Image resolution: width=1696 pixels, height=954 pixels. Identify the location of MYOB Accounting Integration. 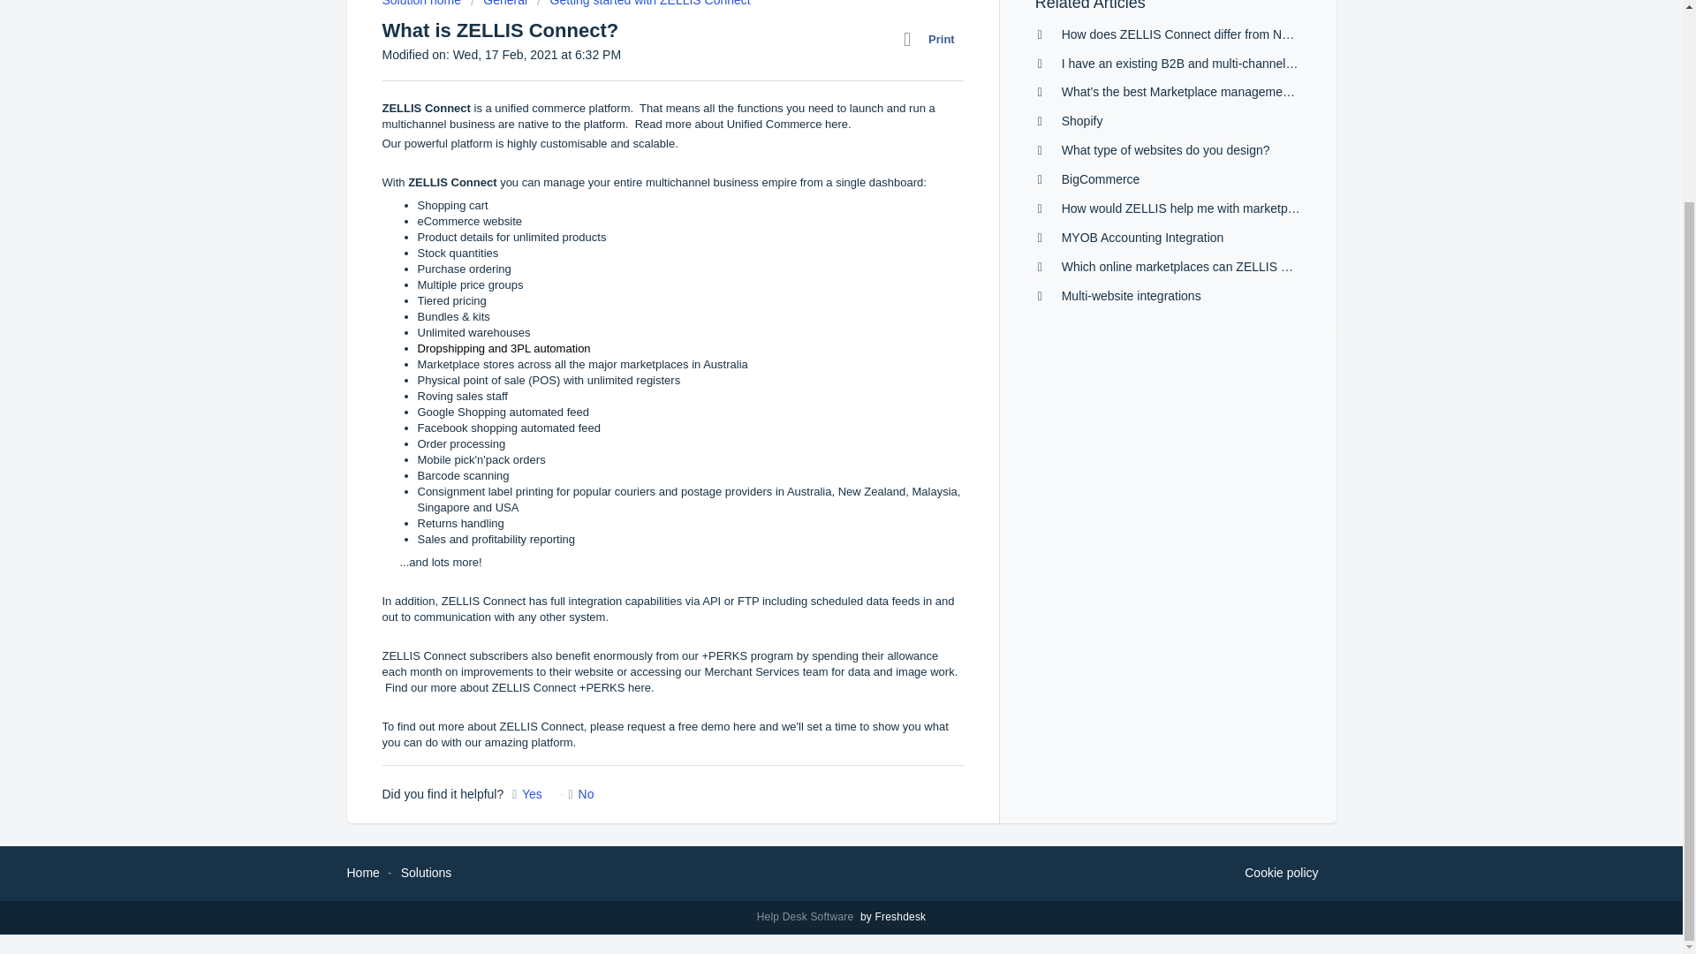
(1143, 237).